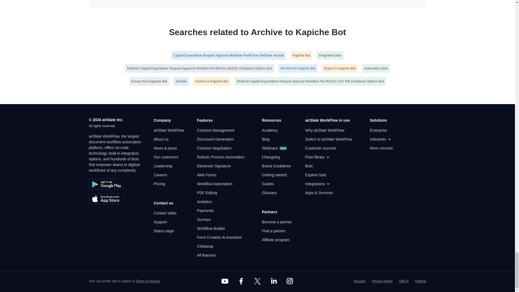 The height and width of the screenshot is (292, 519). Describe the element at coordinates (274, 281) in the screenshot. I see `LinkedIn` at that location.